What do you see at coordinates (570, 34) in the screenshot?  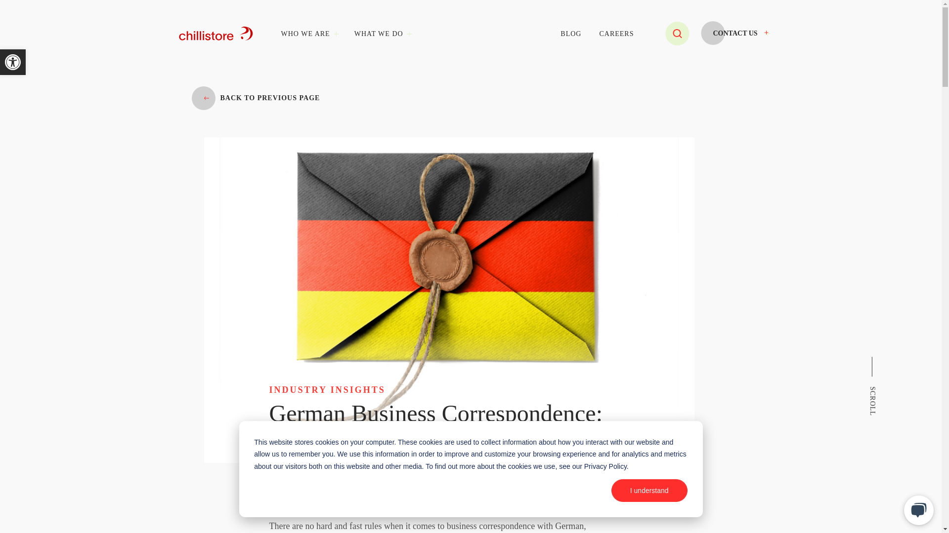 I see `SCROLL` at bounding box center [570, 34].